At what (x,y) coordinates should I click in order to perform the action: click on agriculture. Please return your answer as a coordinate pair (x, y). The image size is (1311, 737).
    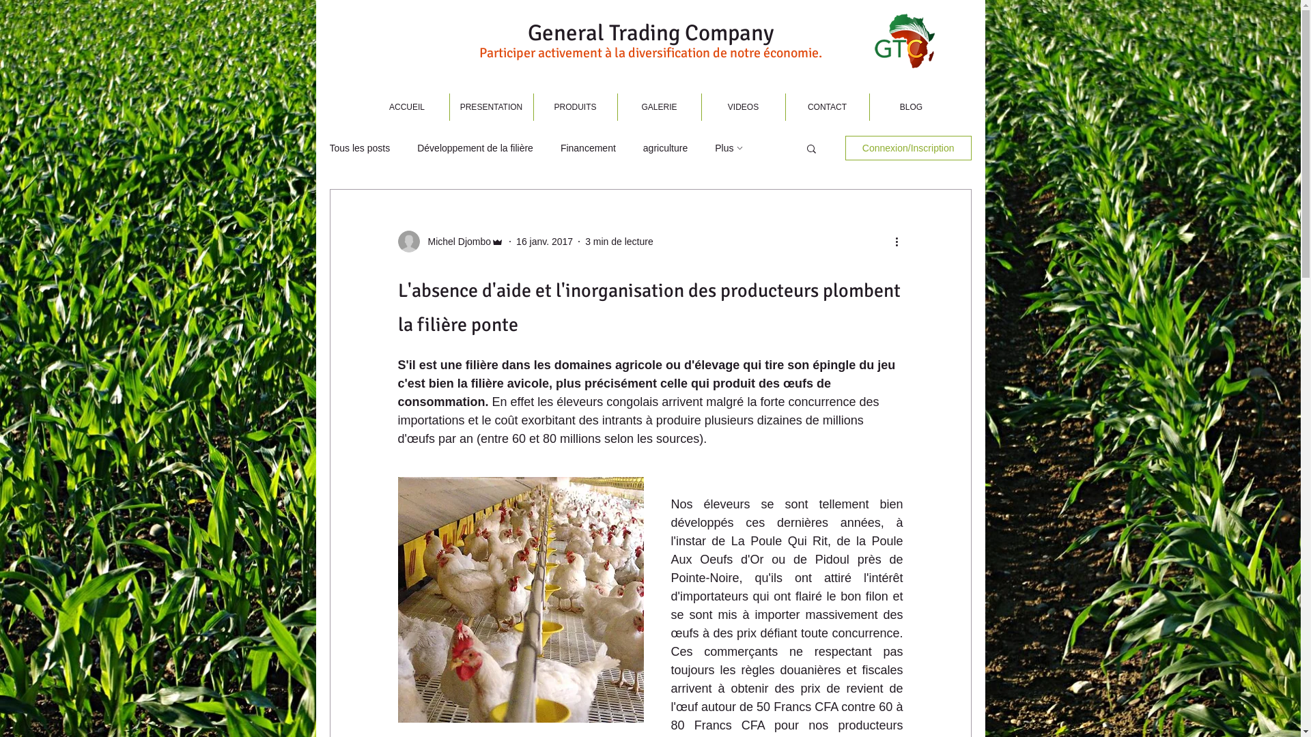
    Looking at the image, I should click on (665, 148).